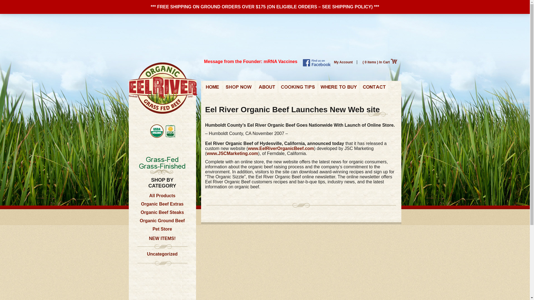 Image resolution: width=534 pixels, height=300 pixels. I want to click on Home, so click(212, 88).